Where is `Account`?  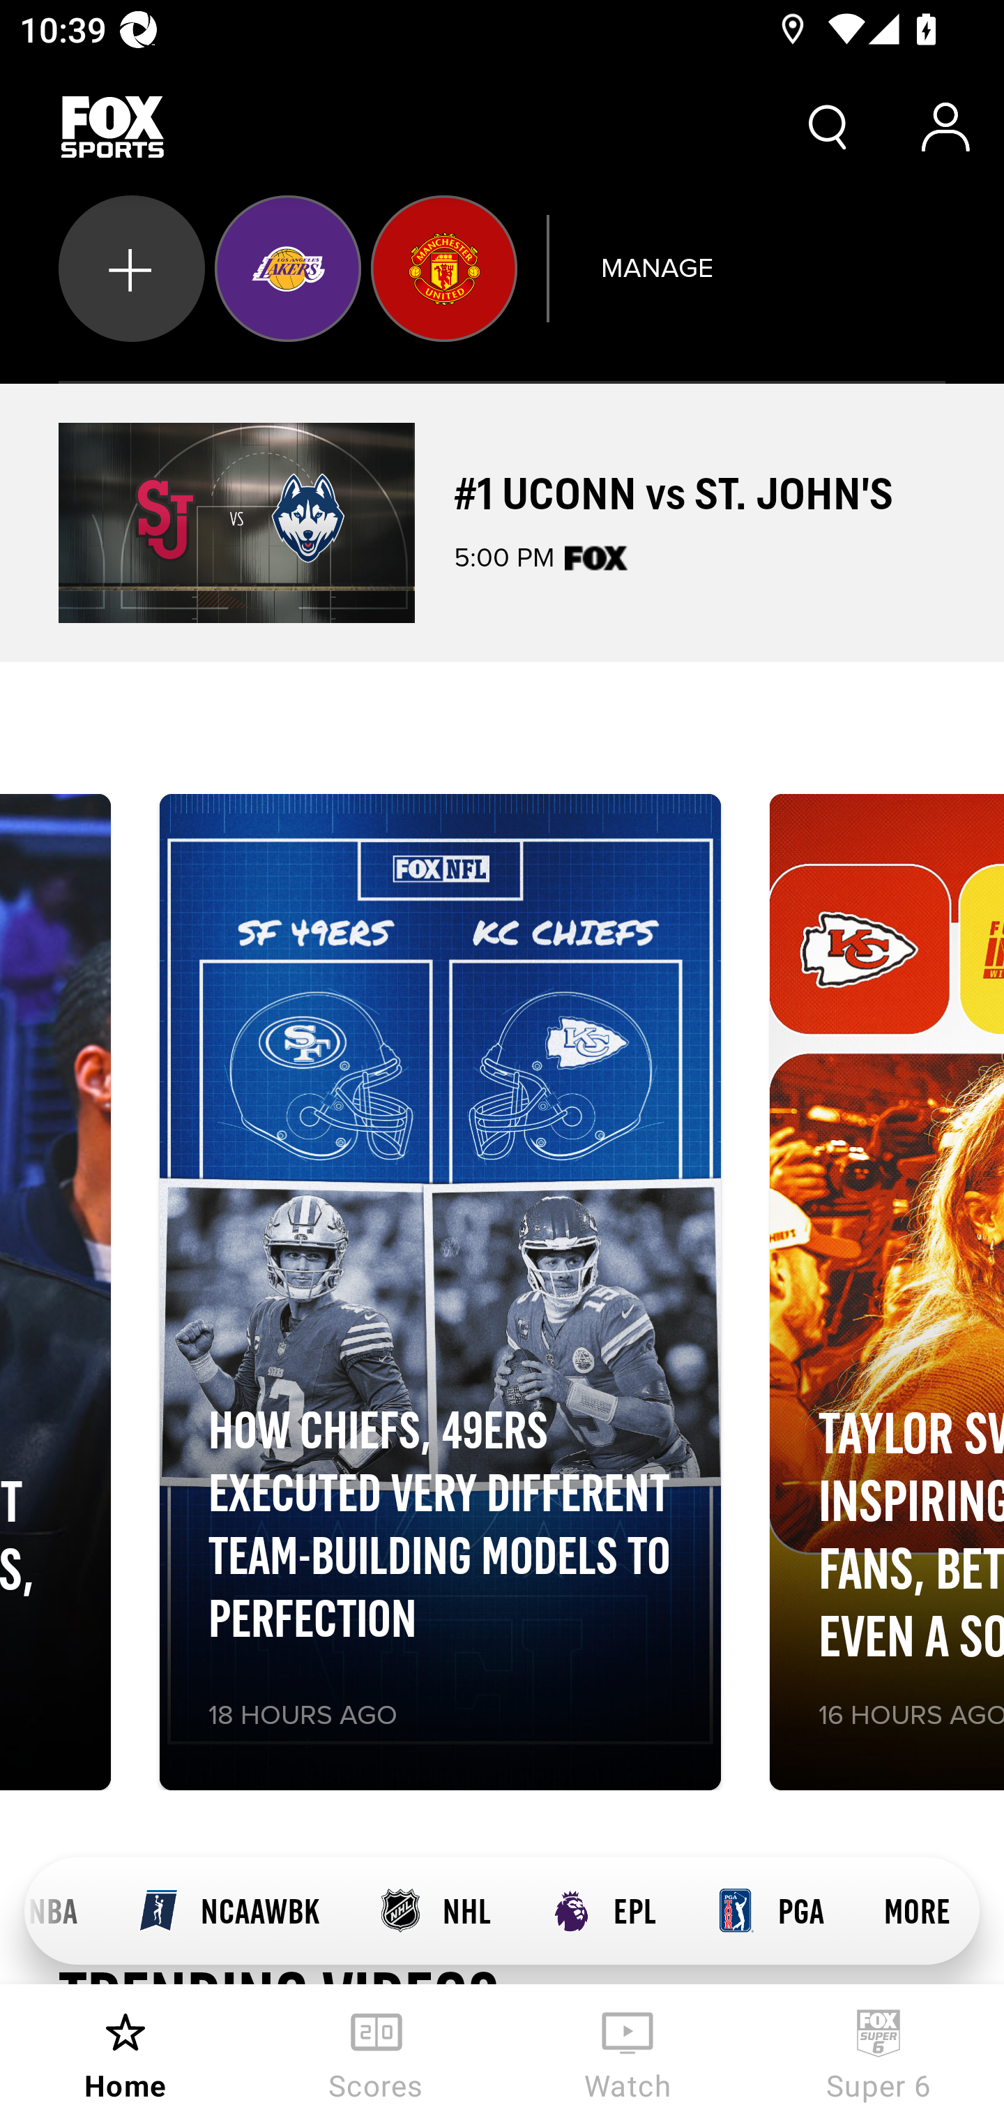 Account is located at coordinates (945, 127).